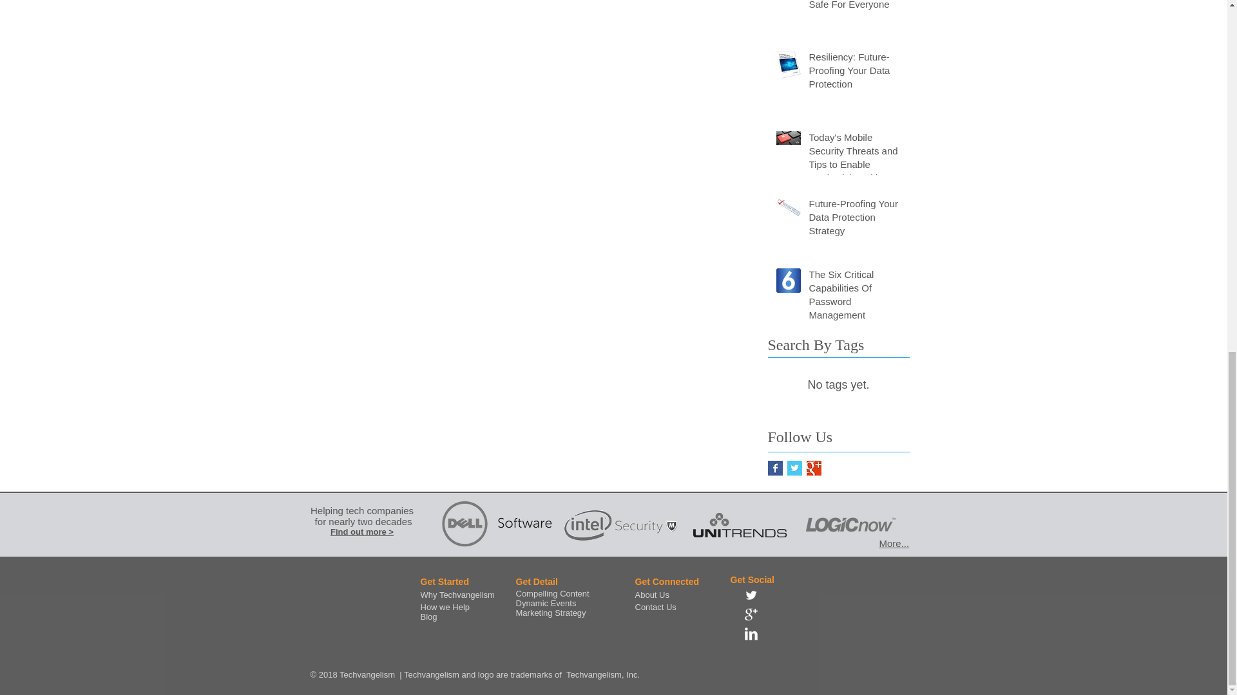 The height and width of the screenshot is (695, 1237). I want to click on More..., so click(894, 543).